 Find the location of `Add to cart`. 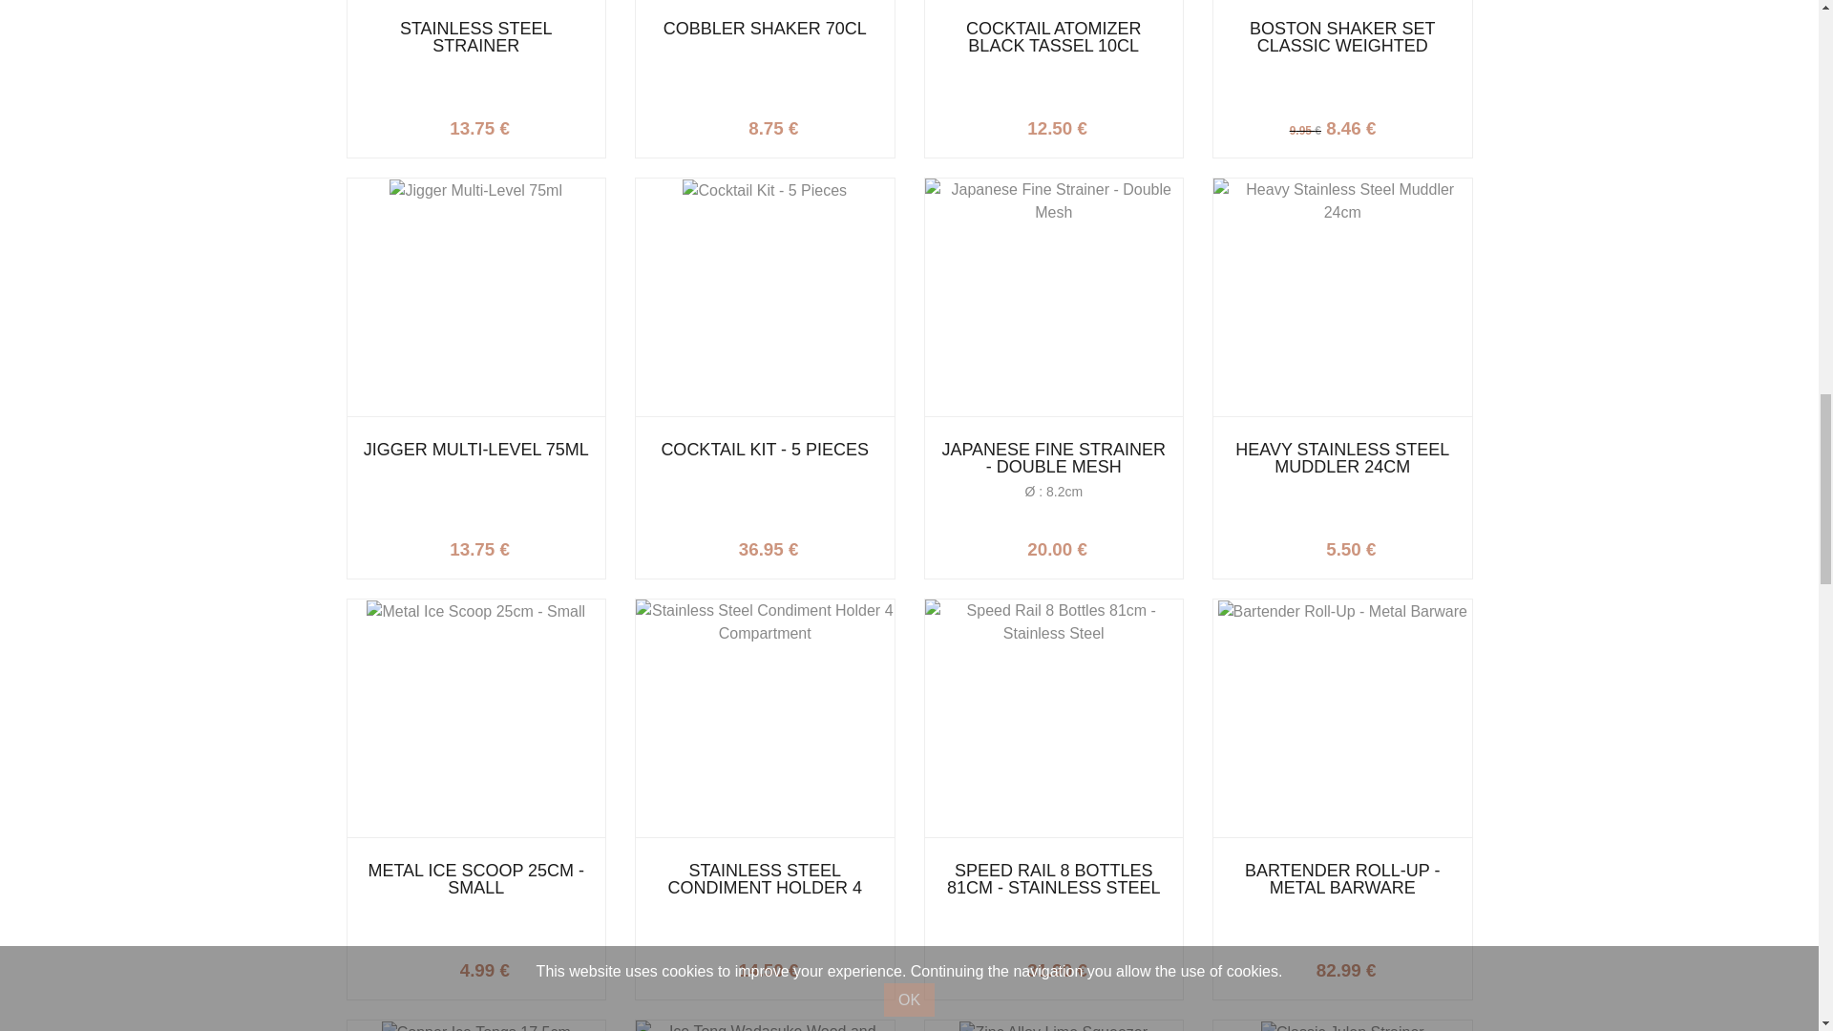

Add to cart is located at coordinates (1111, 124).